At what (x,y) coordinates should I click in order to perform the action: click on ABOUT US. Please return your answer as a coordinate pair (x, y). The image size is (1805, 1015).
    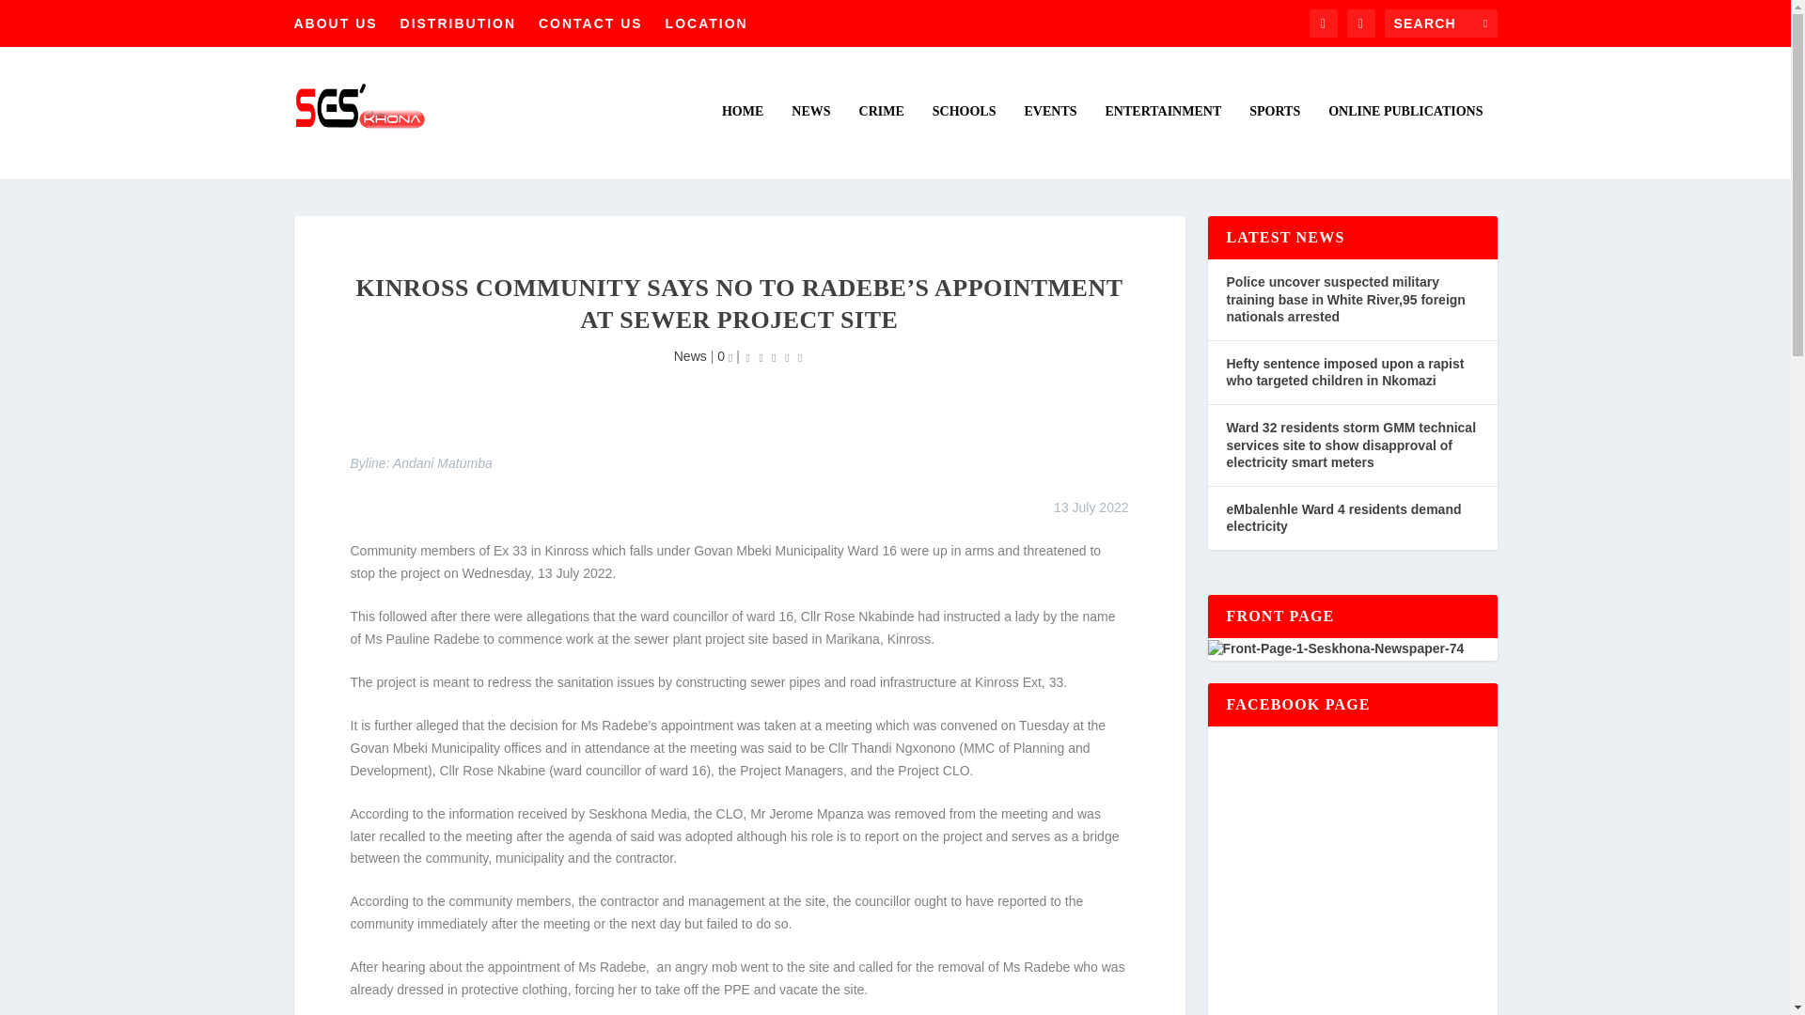
    Looking at the image, I should click on (335, 23).